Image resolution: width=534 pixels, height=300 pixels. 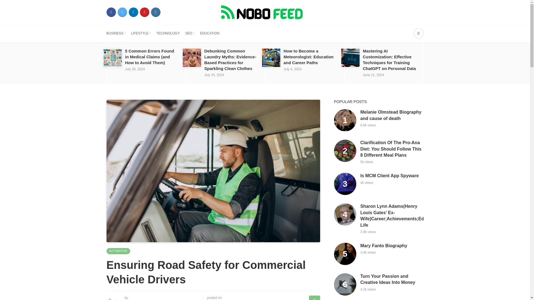 What do you see at coordinates (116, 33) in the screenshot?
I see `BUSINESS` at bounding box center [116, 33].